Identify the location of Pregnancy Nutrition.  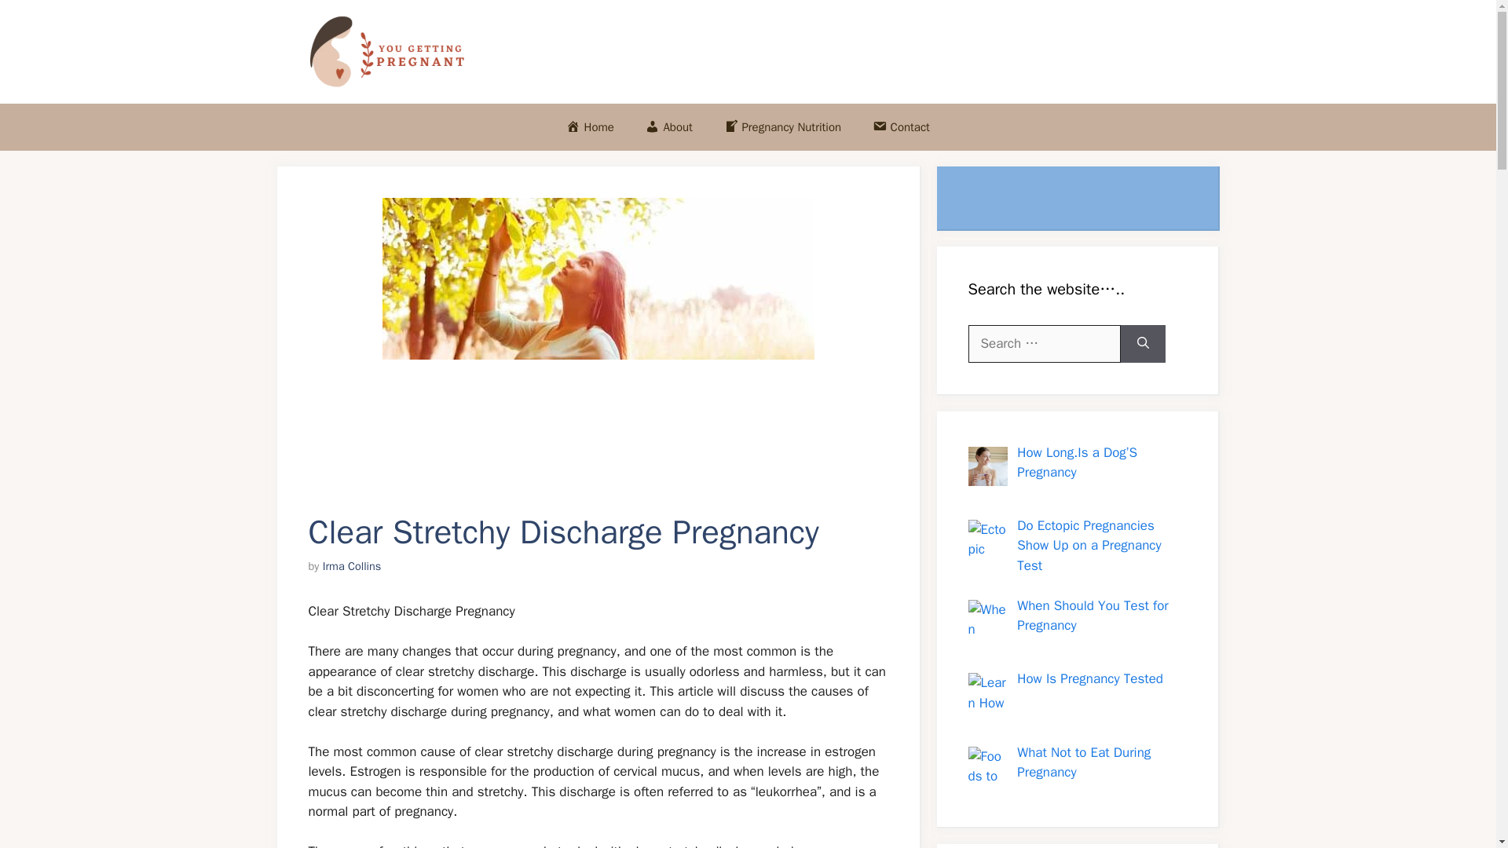
(782, 127).